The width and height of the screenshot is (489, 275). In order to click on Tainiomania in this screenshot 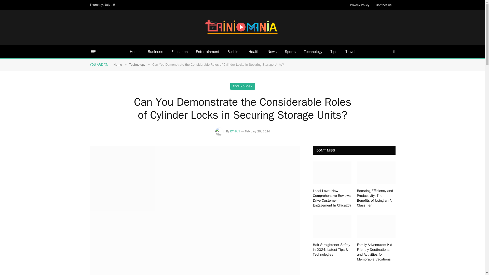, I will do `click(242, 28)`.